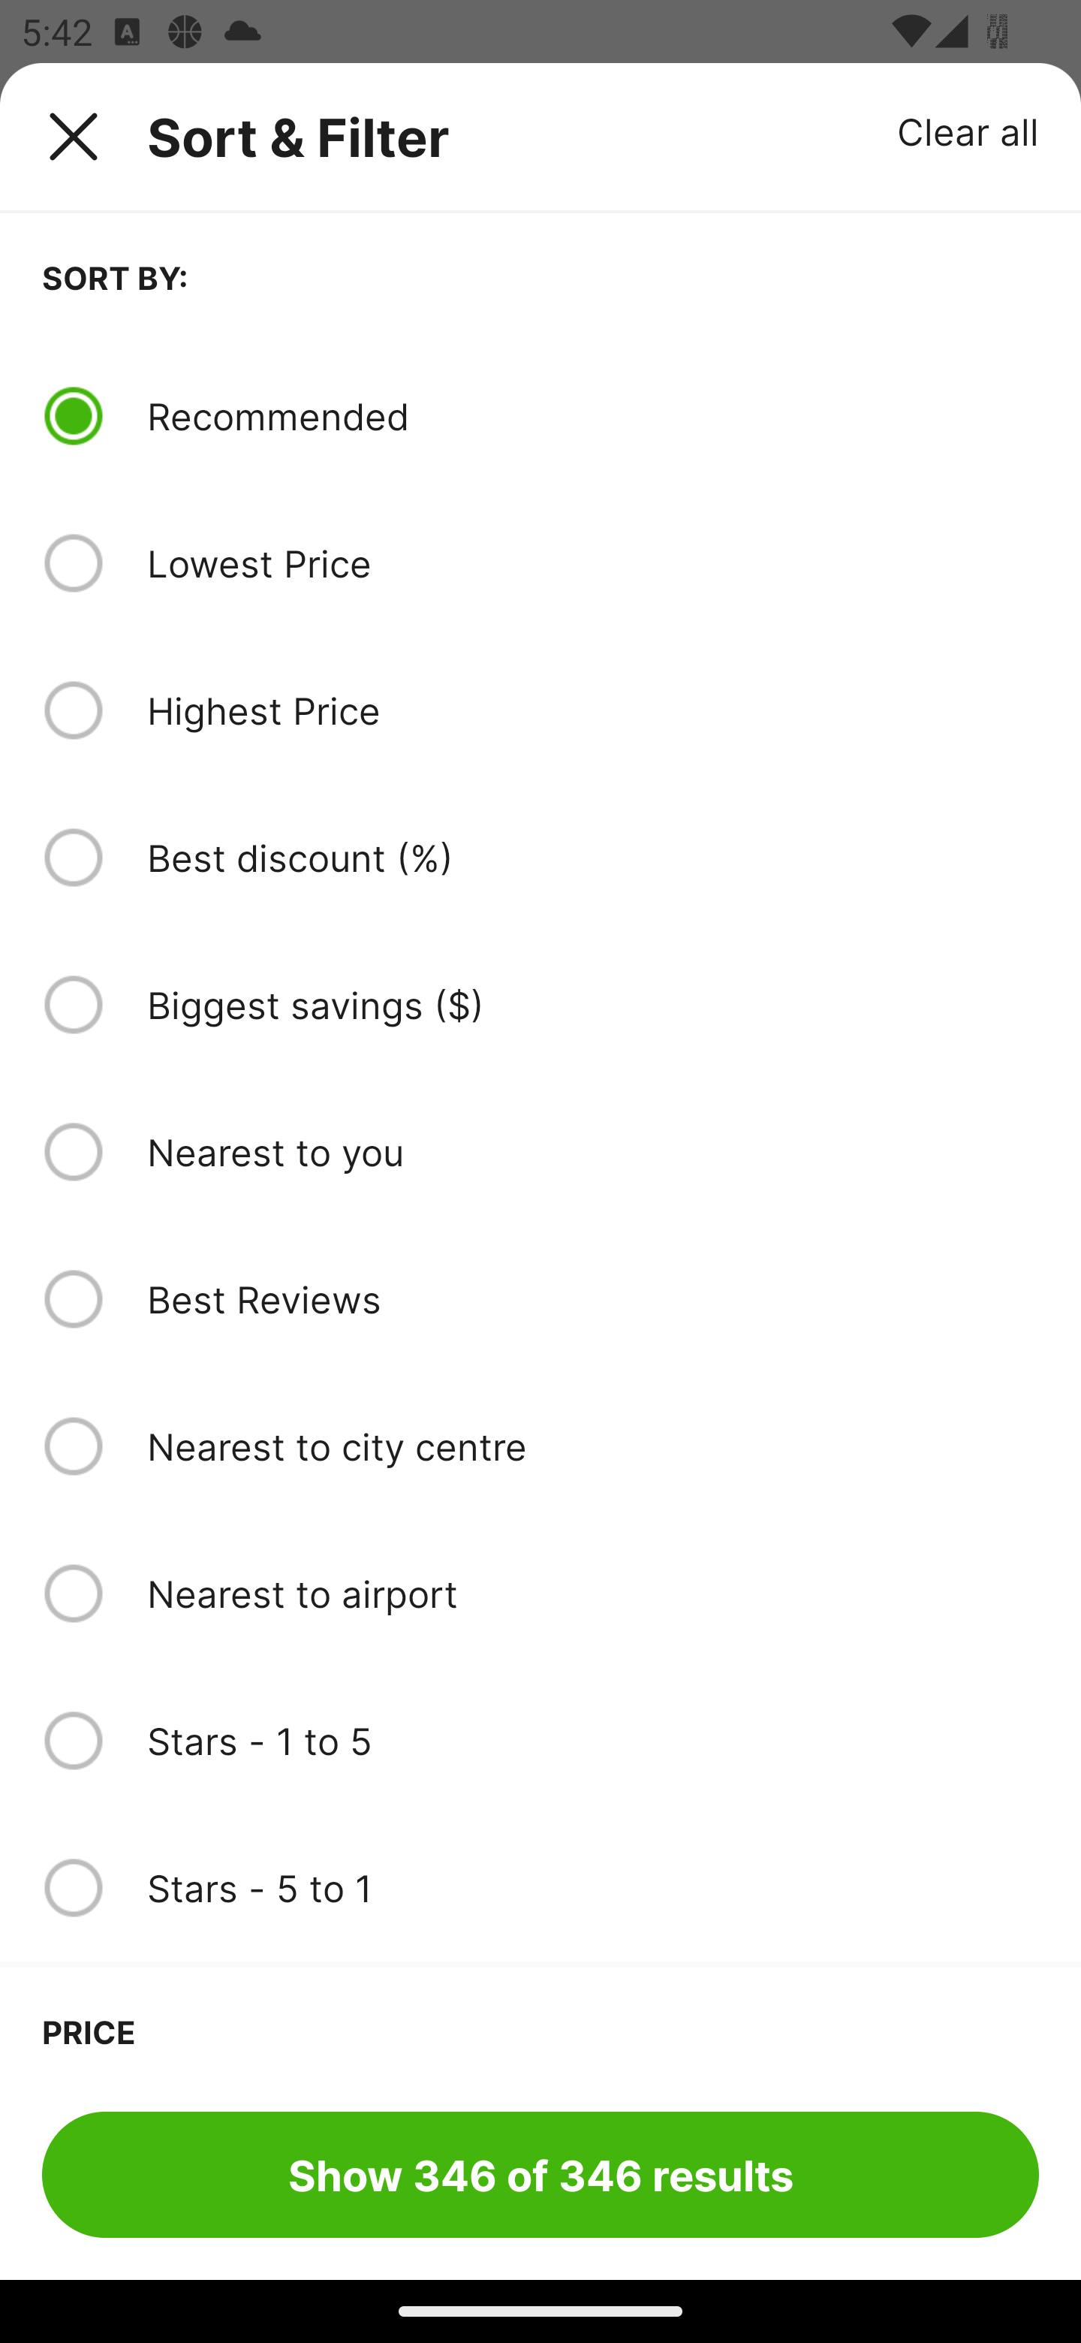  What do you see at coordinates (592, 1446) in the screenshot?
I see `Nearest to city centre` at bounding box center [592, 1446].